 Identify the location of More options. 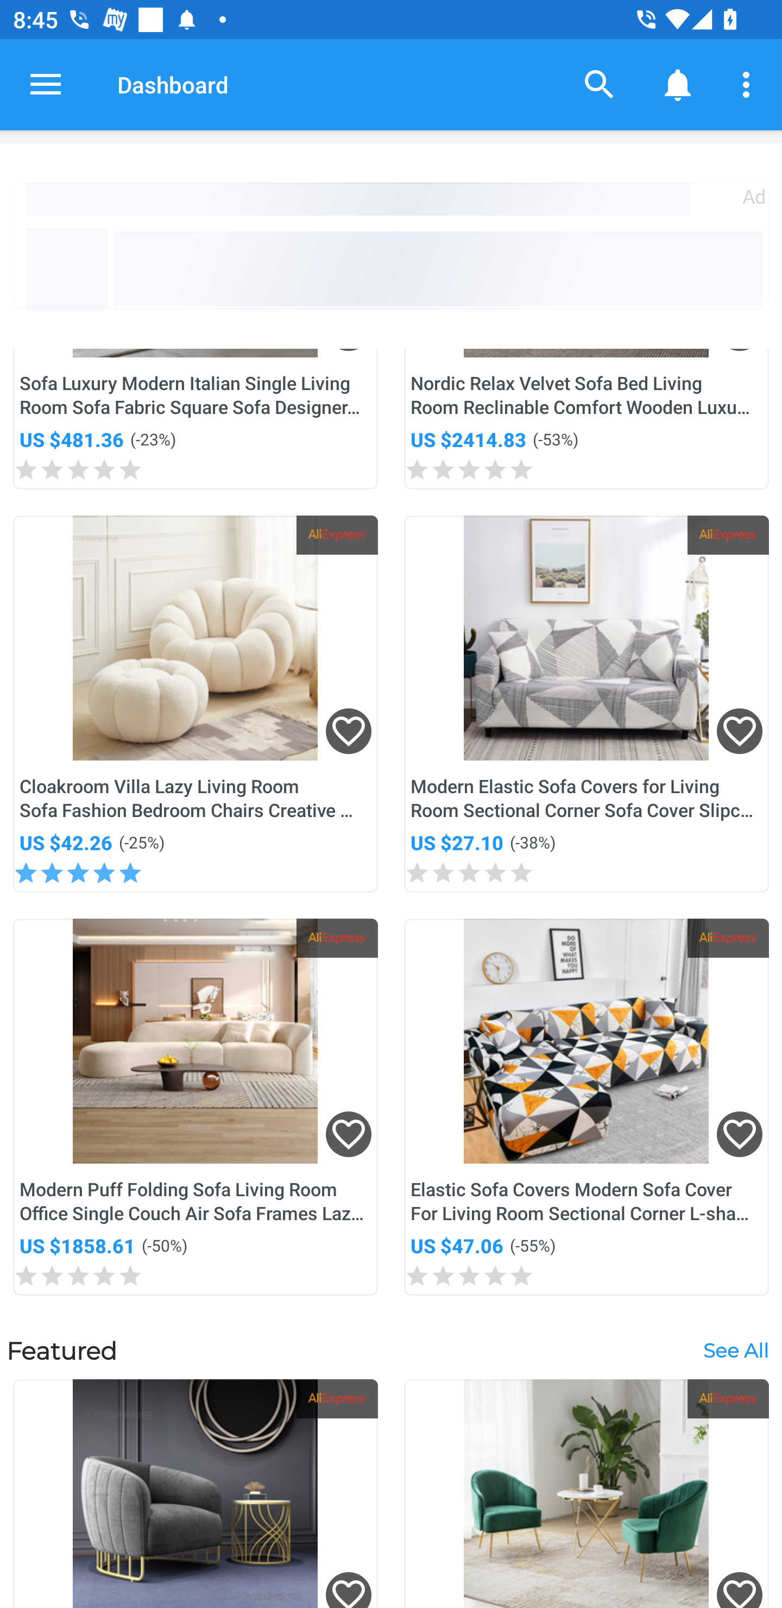
(749, 84).